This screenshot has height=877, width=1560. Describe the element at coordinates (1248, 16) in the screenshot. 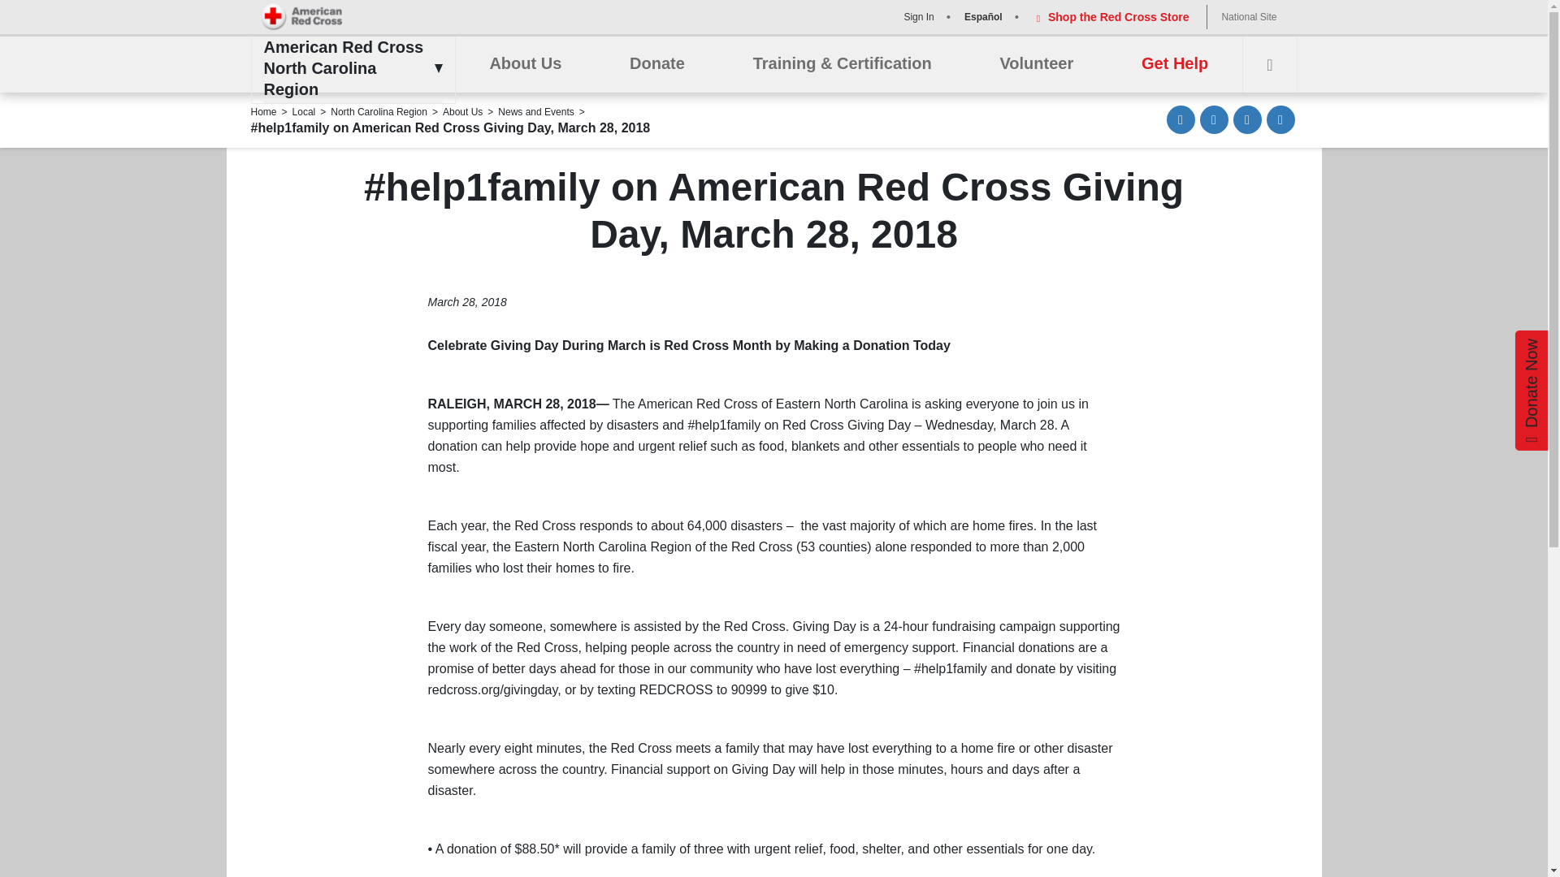

I see `National Site` at that location.